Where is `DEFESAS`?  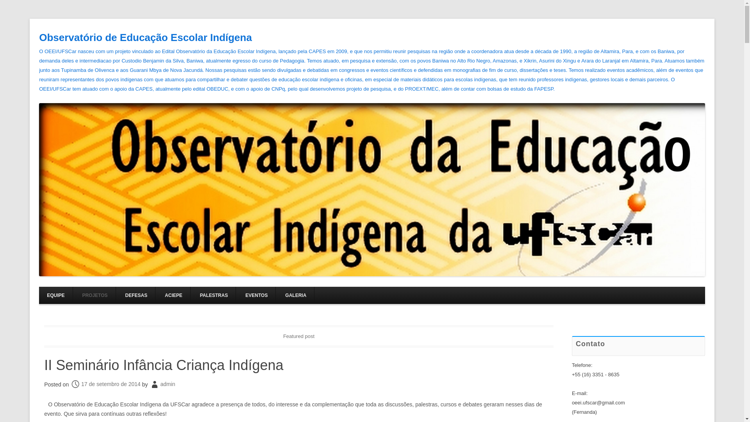 DEFESAS is located at coordinates (136, 295).